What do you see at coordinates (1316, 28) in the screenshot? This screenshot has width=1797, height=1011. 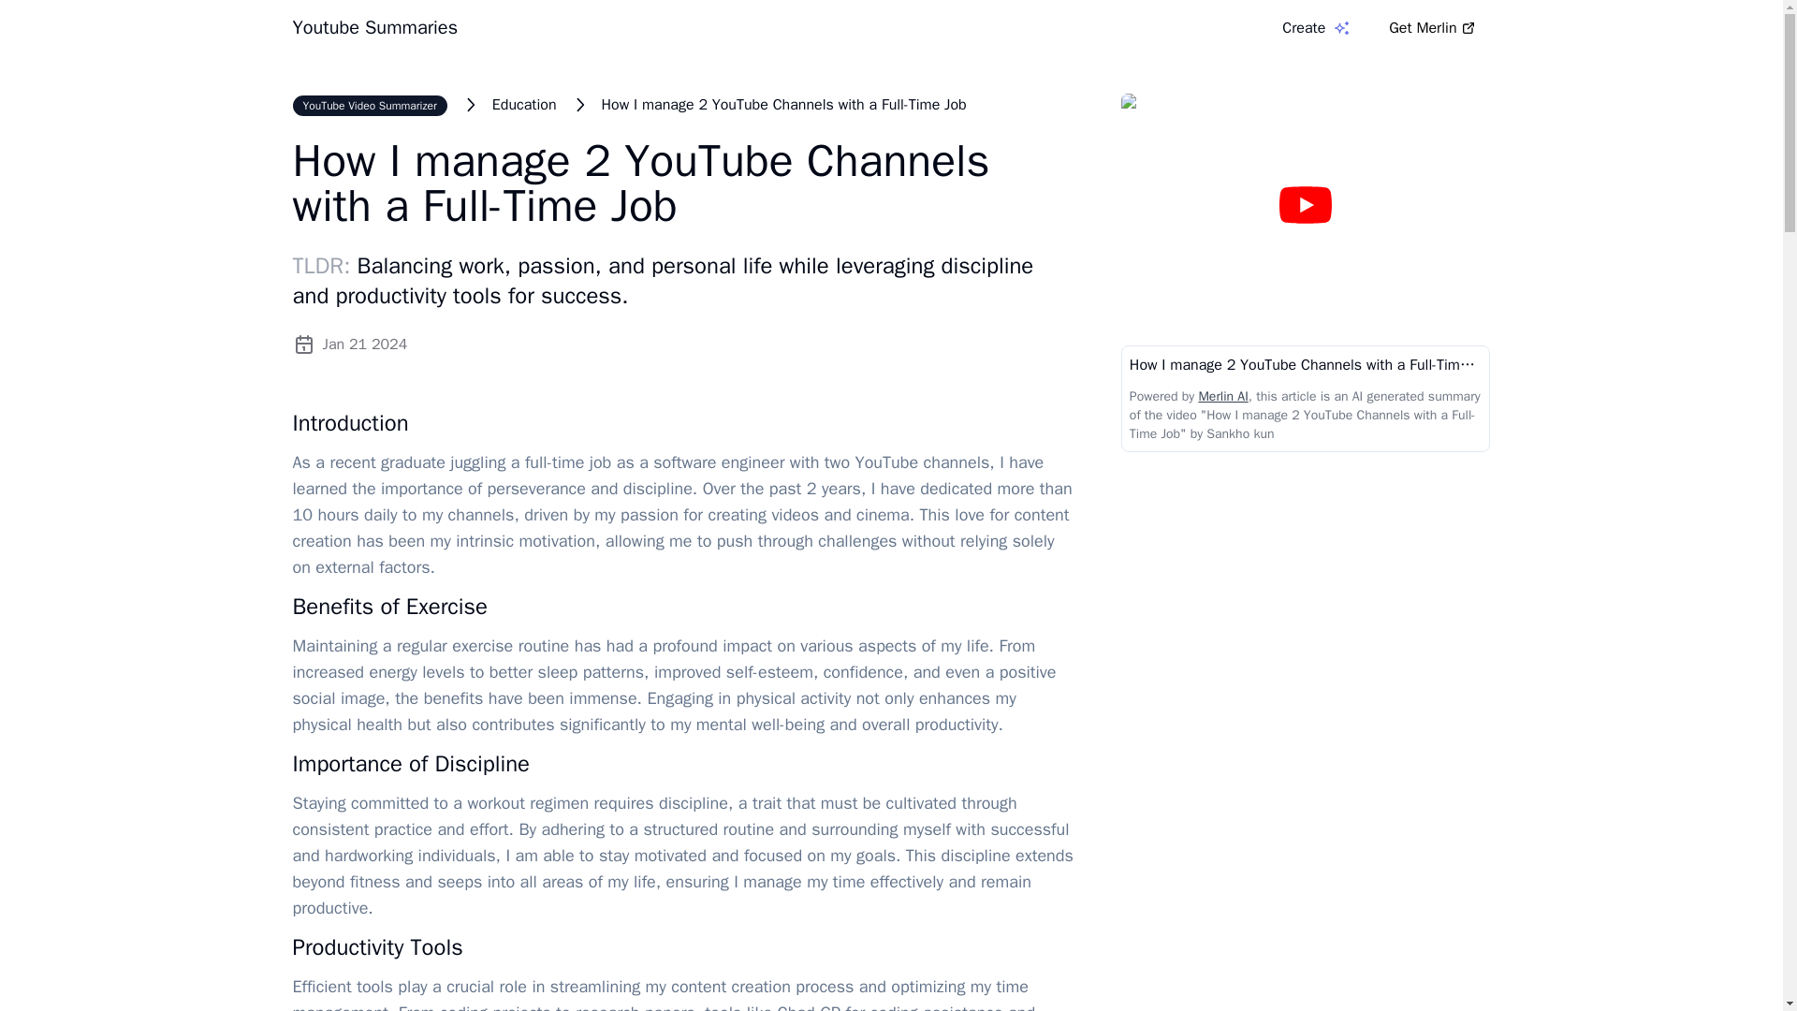 I see `Create` at bounding box center [1316, 28].